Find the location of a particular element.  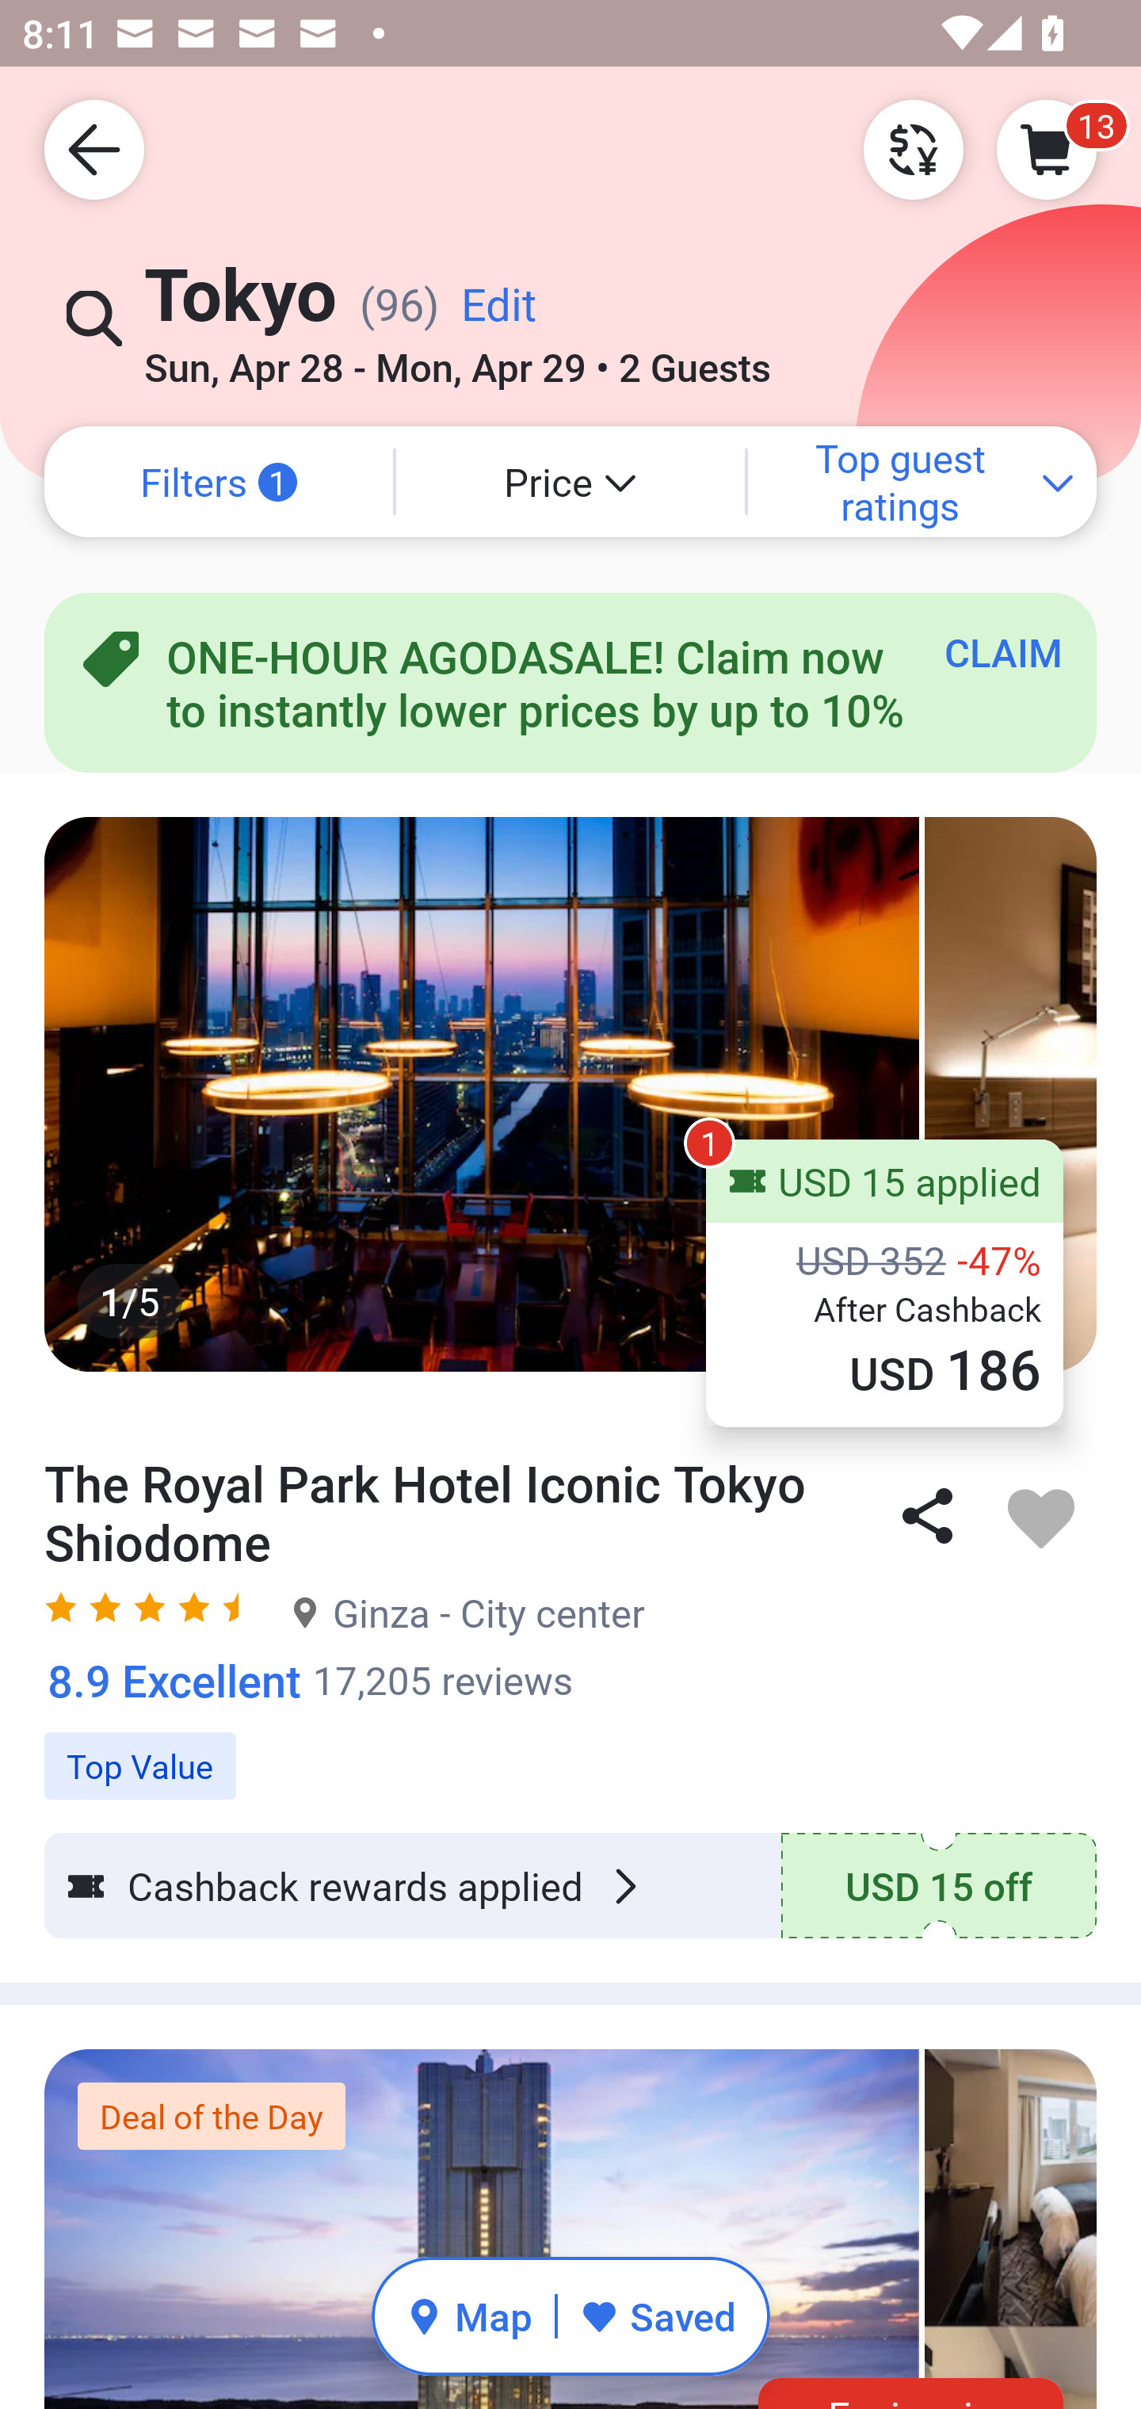

Deal of the Day is located at coordinates (211, 2116).